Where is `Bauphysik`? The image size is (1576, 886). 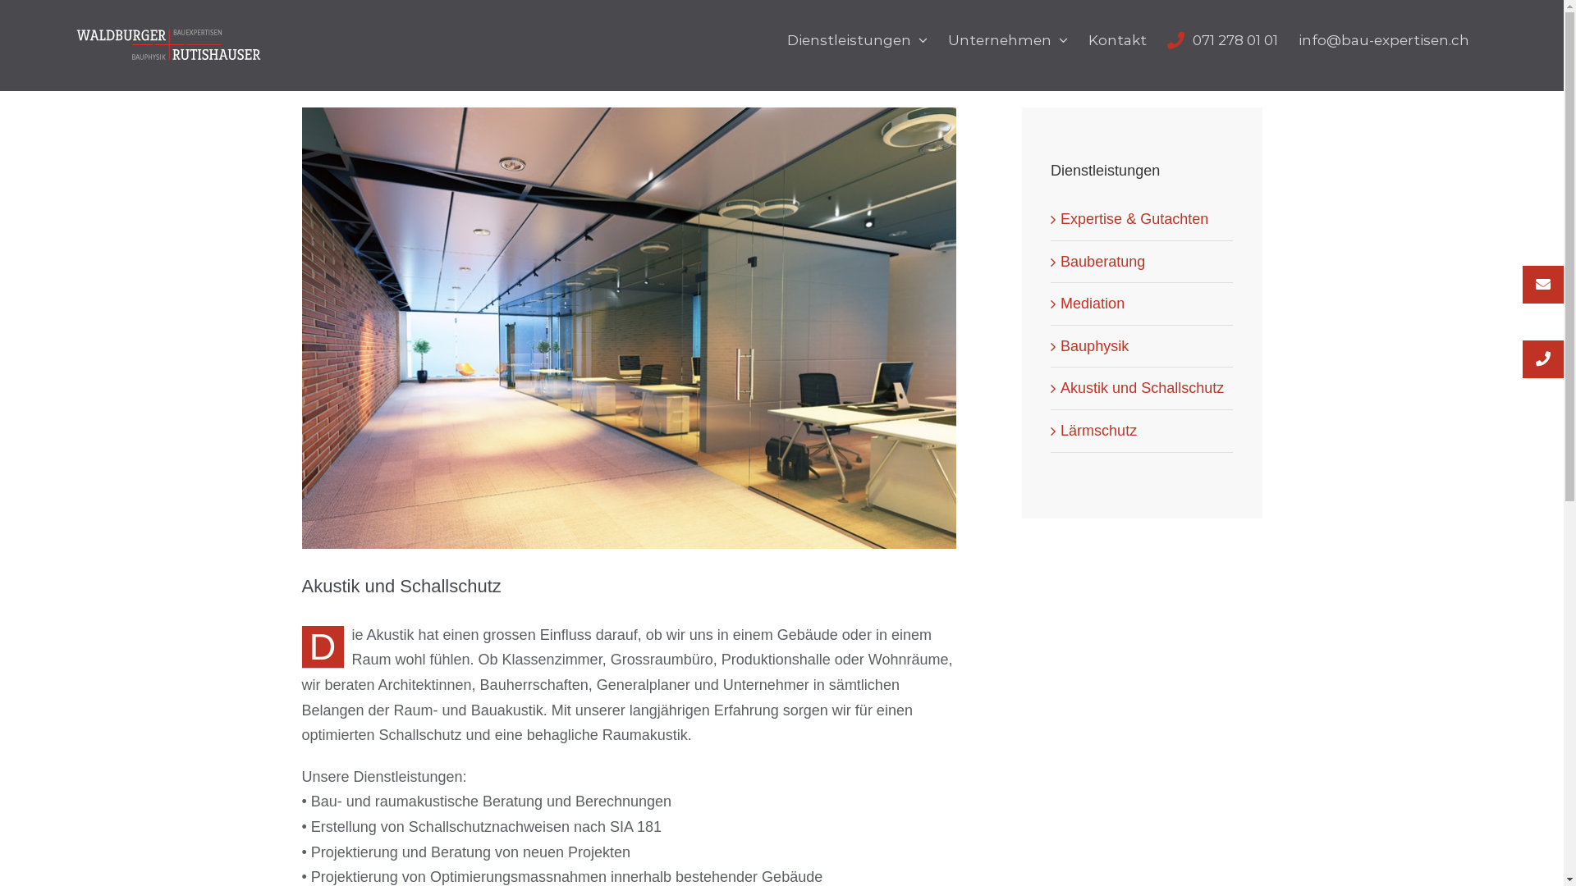
Bauphysik is located at coordinates (1095, 346).